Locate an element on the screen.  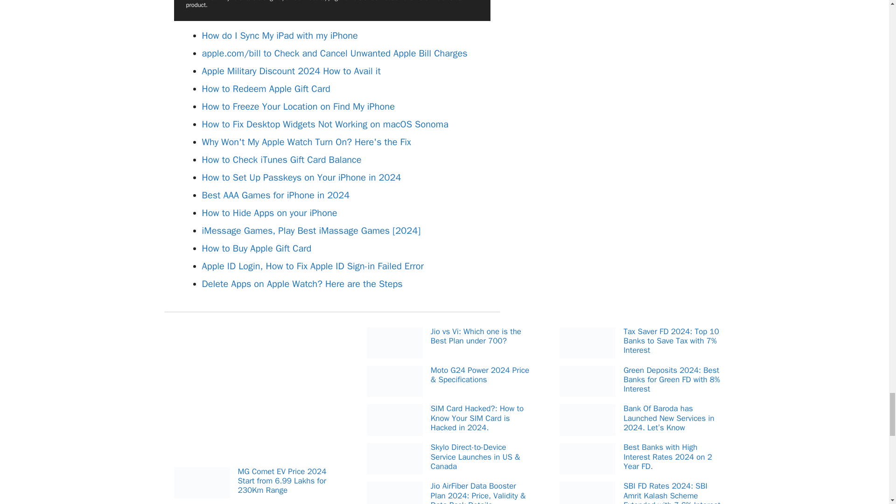
How to Hide Apps on your iPhone is located at coordinates (269, 213).